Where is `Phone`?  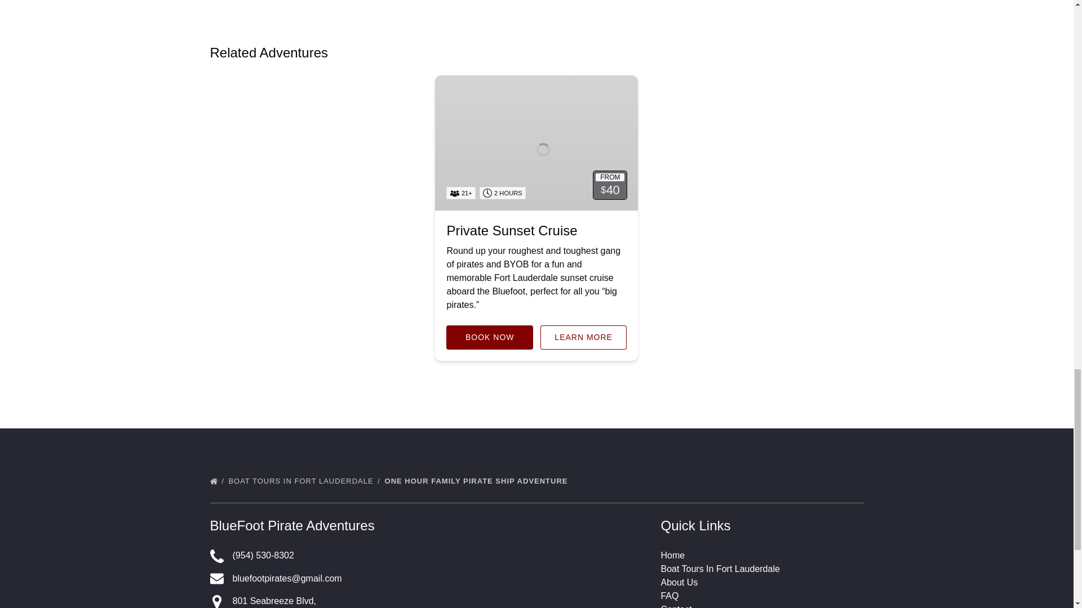
Phone is located at coordinates (216, 556).